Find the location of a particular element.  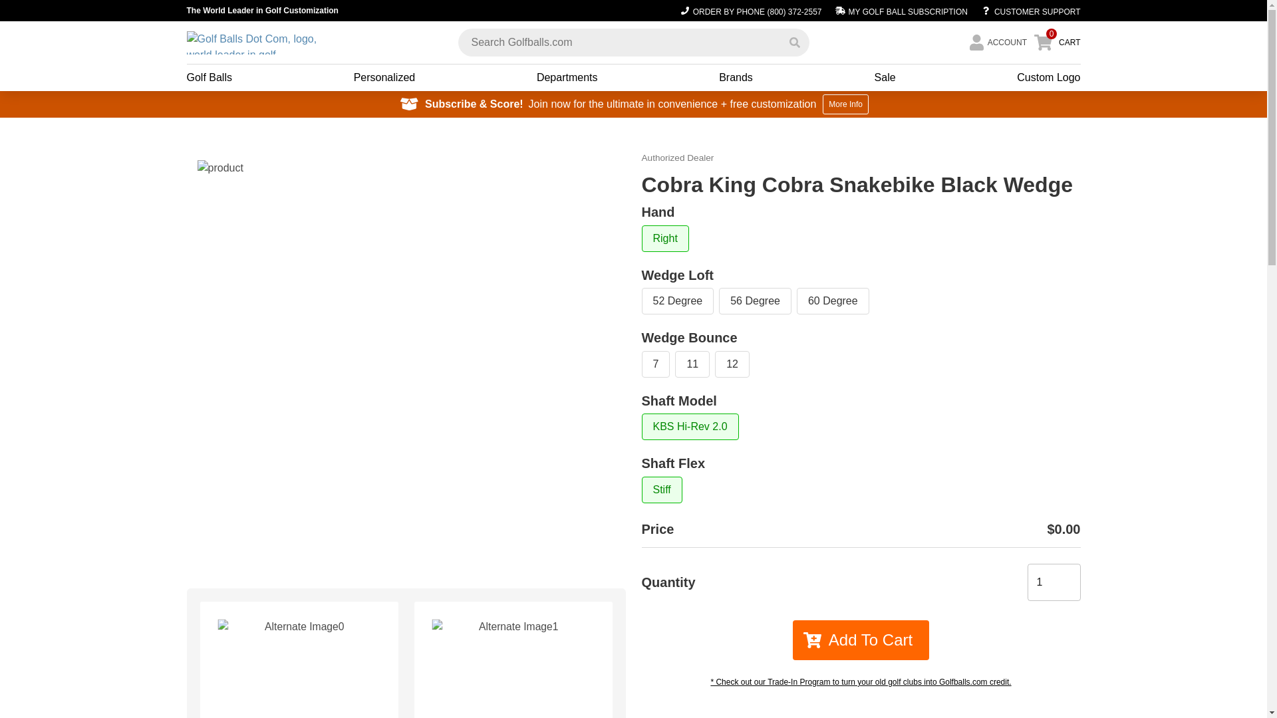

Brands is located at coordinates (736, 77).